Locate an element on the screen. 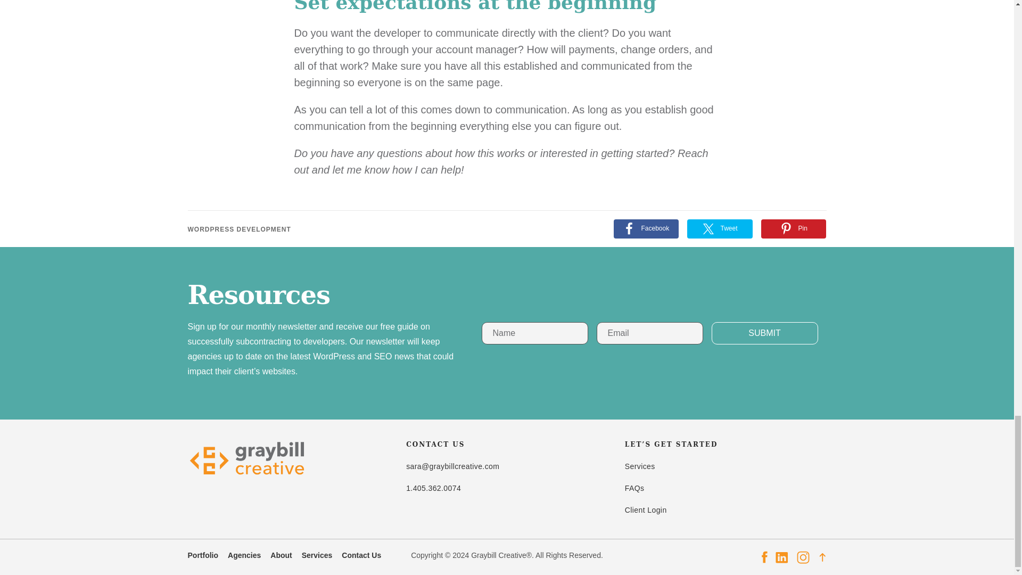  Share on Facebook is located at coordinates (646, 229).